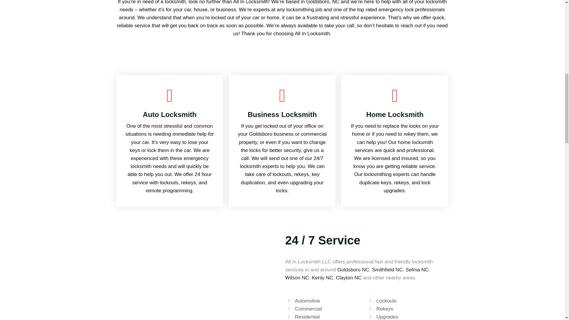 The image size is (569, 320). Describe the element at coordinates (353, 270) in the screenshot. I see `Goldsboro NC` at that location.